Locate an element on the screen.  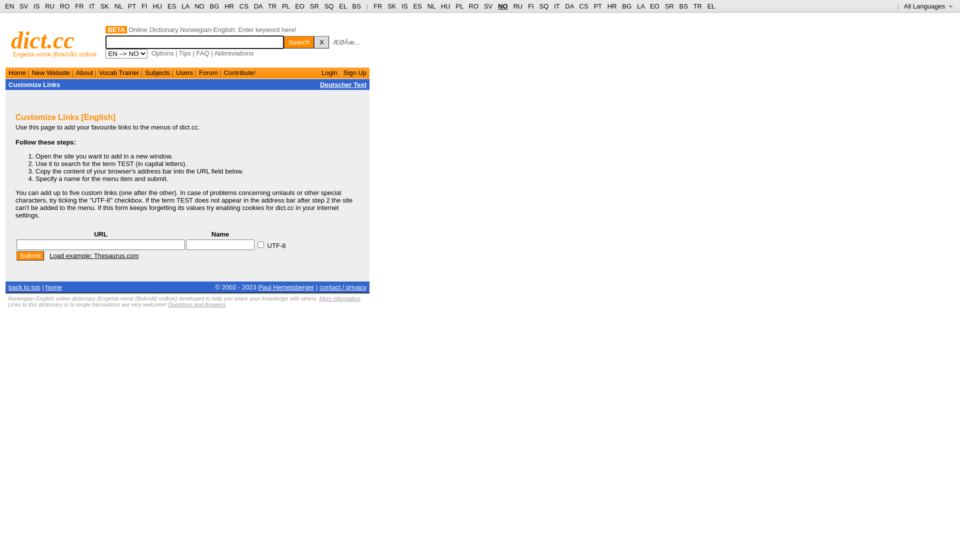
ES is located at coordinates (172, 6).